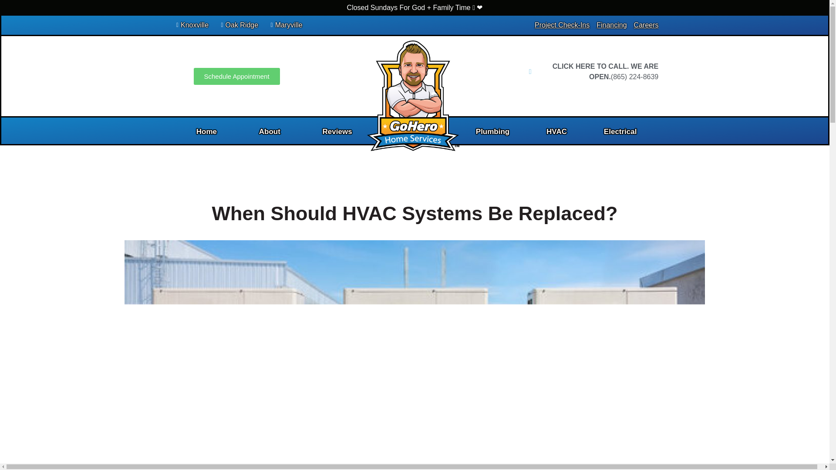 This screenshot has height=470, width=836. I want to click on Oak Ridge, so click(237, 25).